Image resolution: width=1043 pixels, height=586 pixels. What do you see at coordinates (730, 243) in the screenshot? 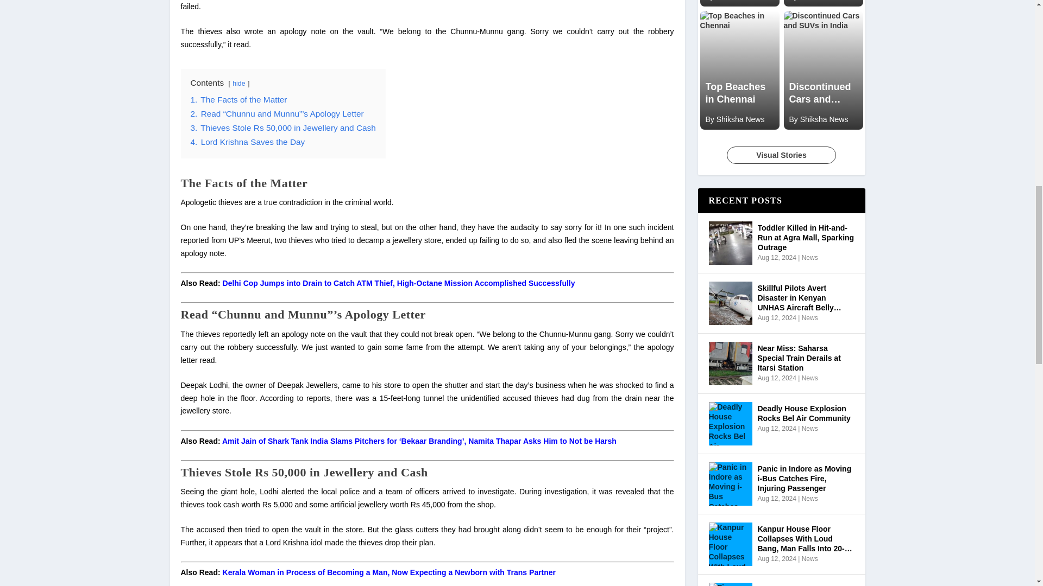
I see `Toddler Killed in Hit-and-Run at Agra Mall, Sparking Outrage` at bounding box center [730, 243].